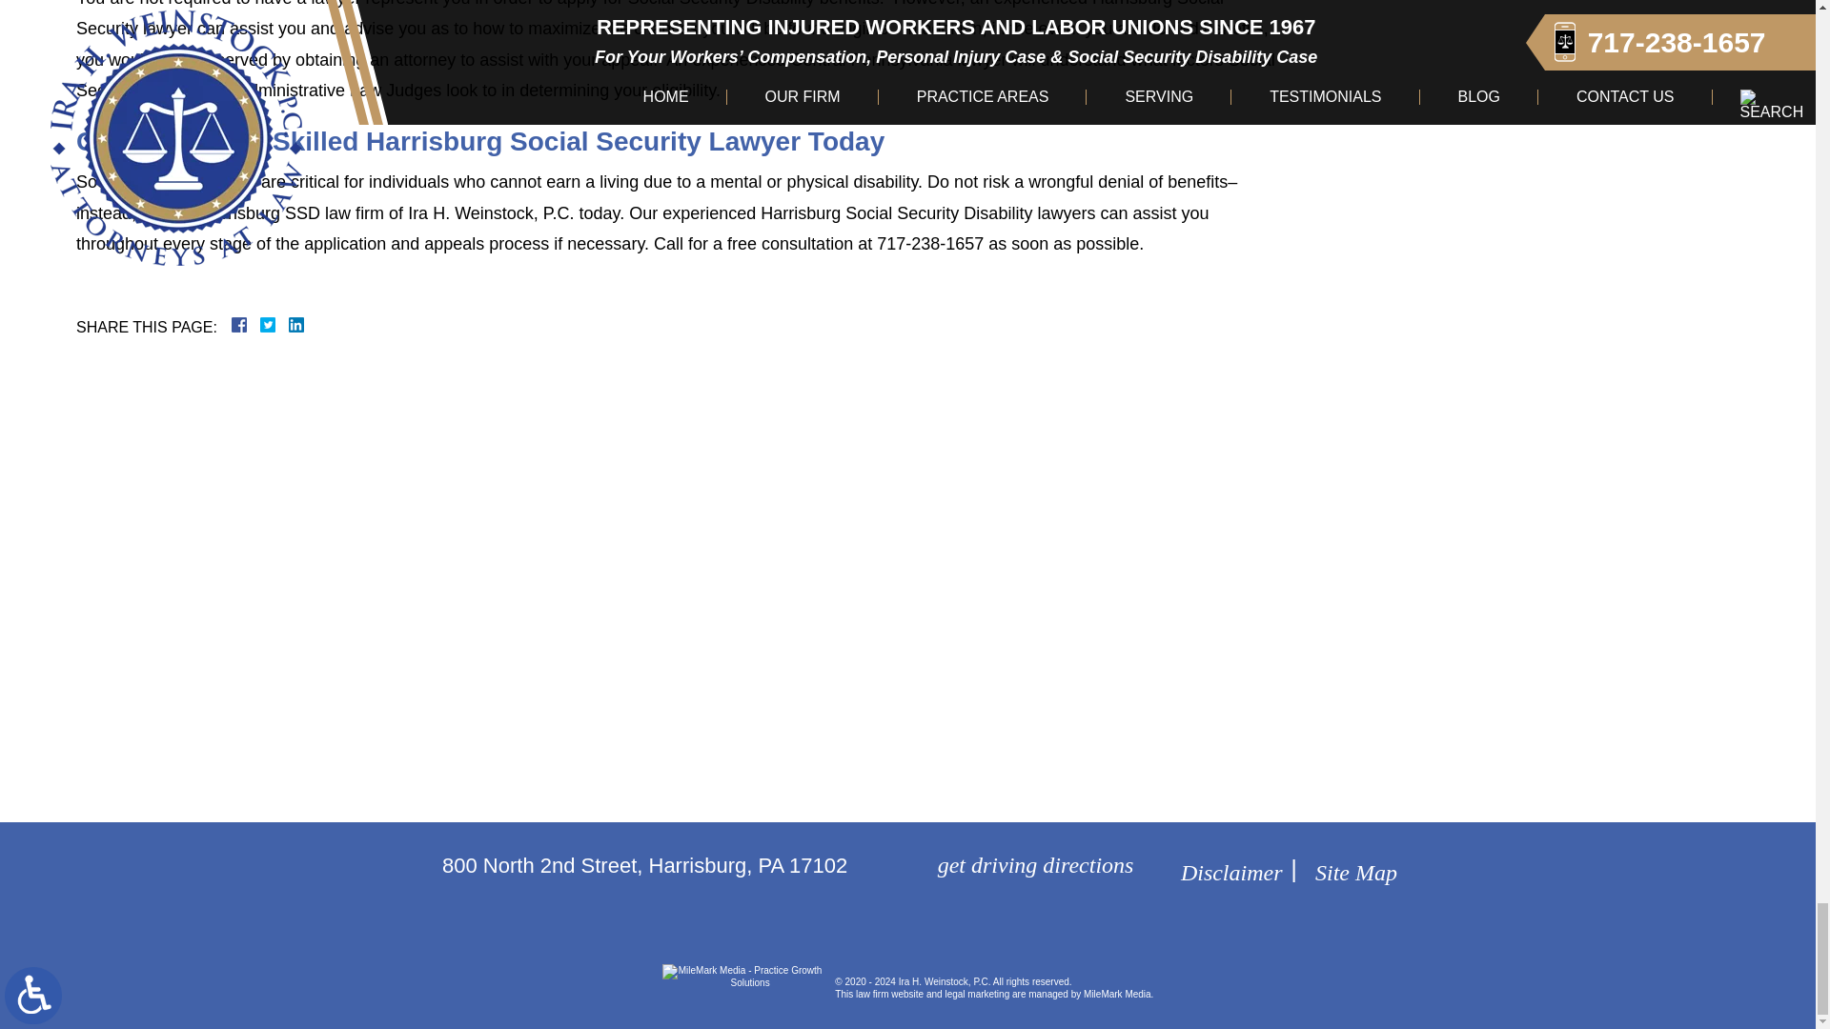 The image size is (1830, 1029). I want to click on Facebook, so click(262, 324).